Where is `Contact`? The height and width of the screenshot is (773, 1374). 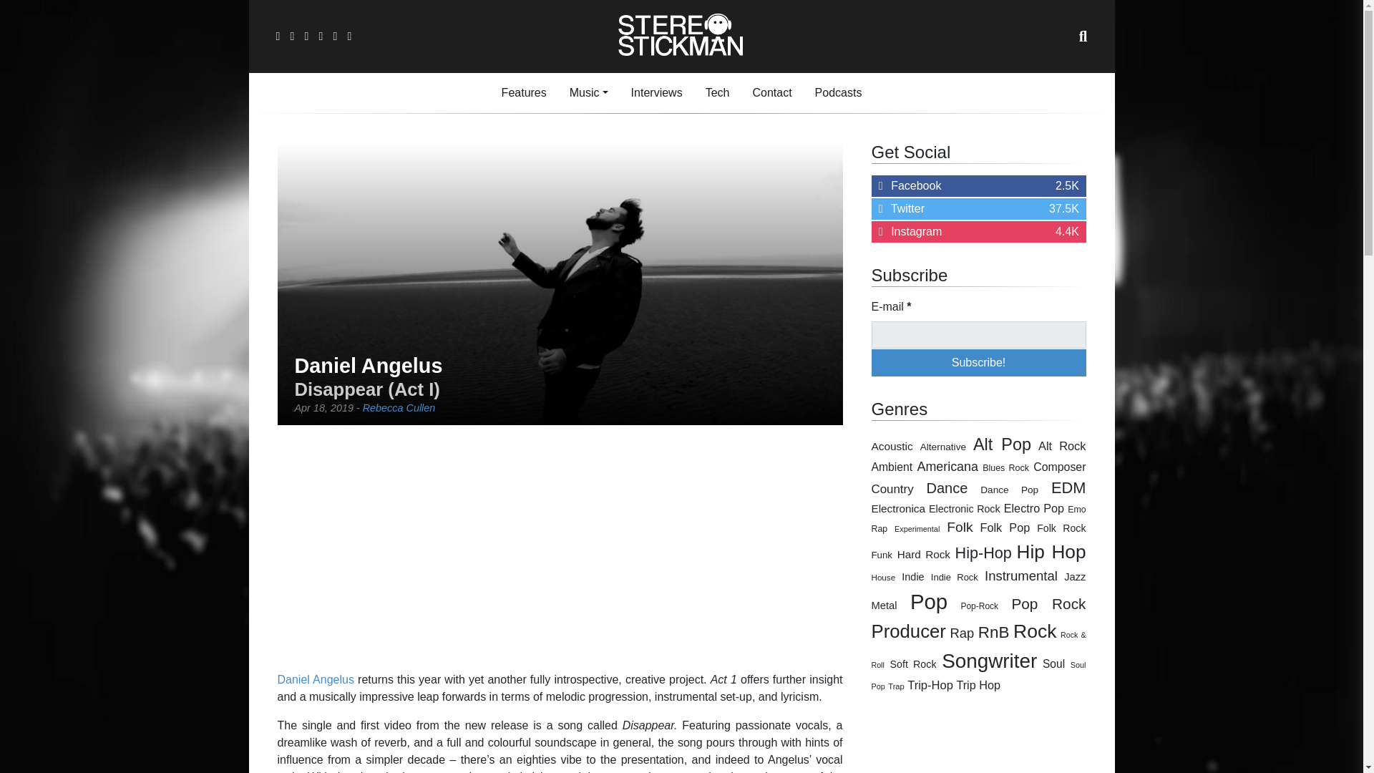
Contact is located at coordinates (771, 93).